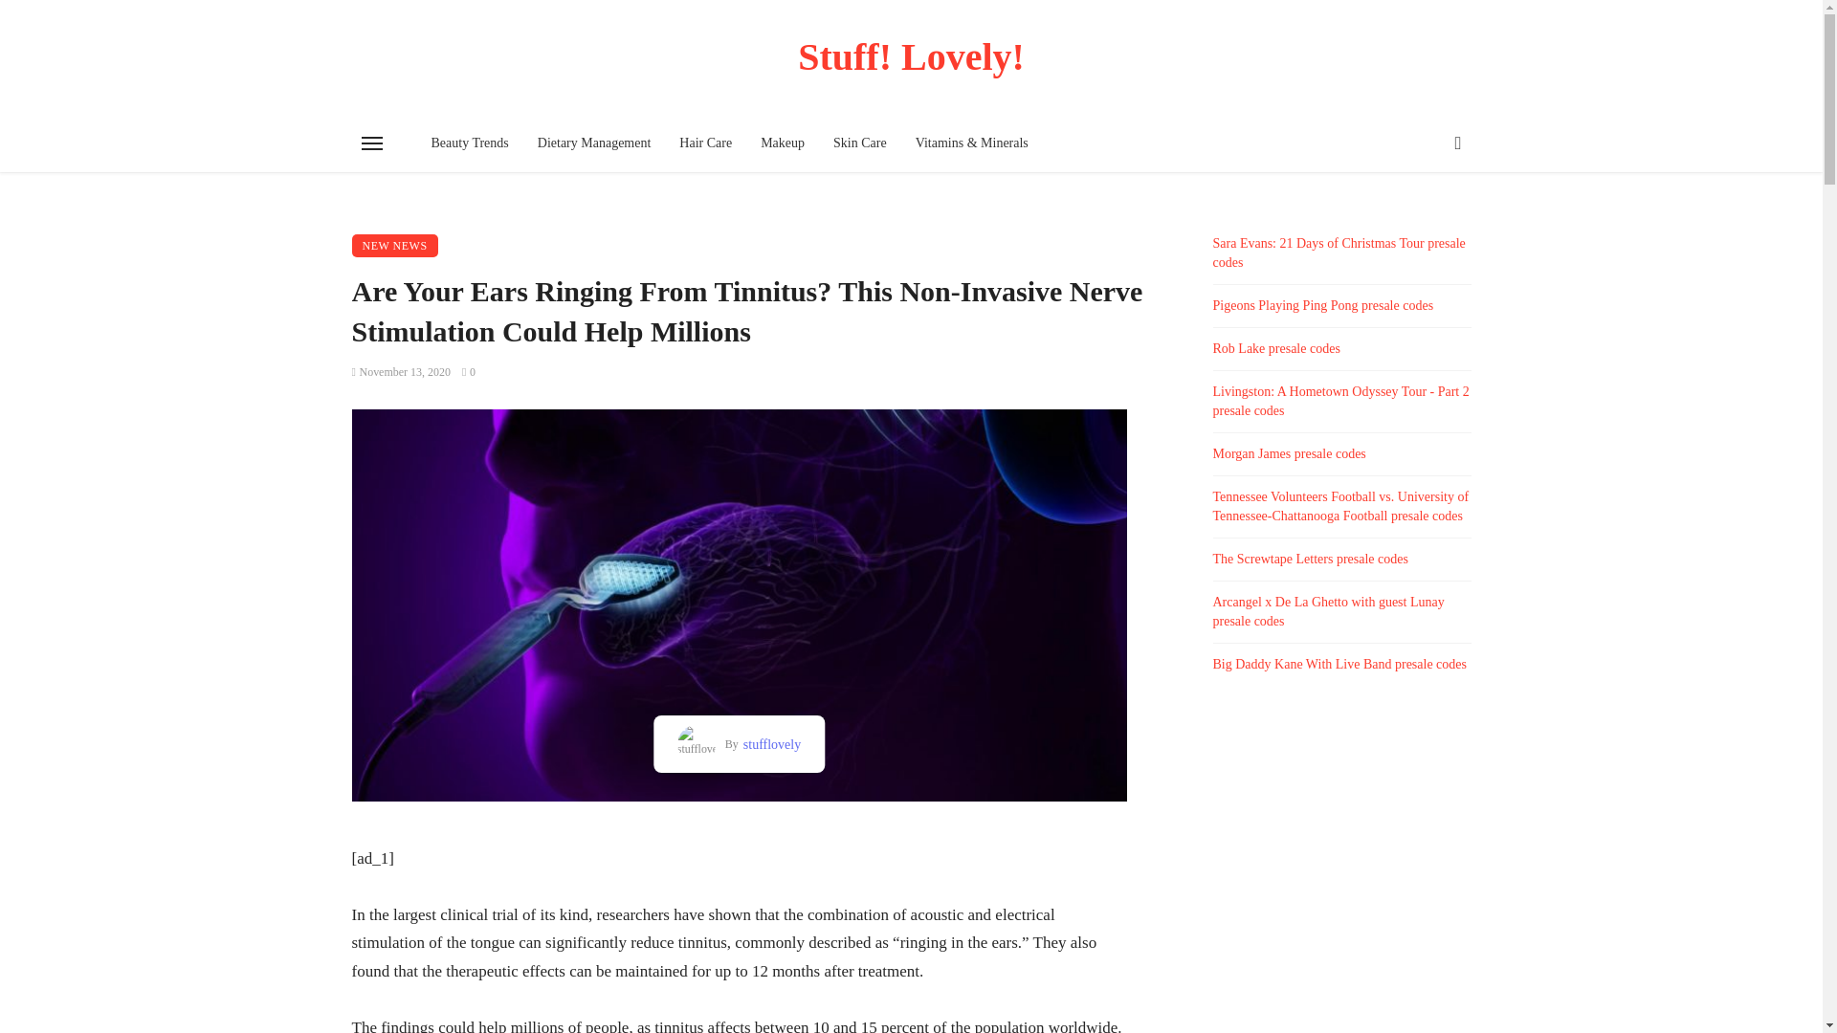 The image size is (1837, 1033). What do you see at coordinates (470, 143) in the screenshot?
I see `Beauty Trends` at bounding box center [470, 143].